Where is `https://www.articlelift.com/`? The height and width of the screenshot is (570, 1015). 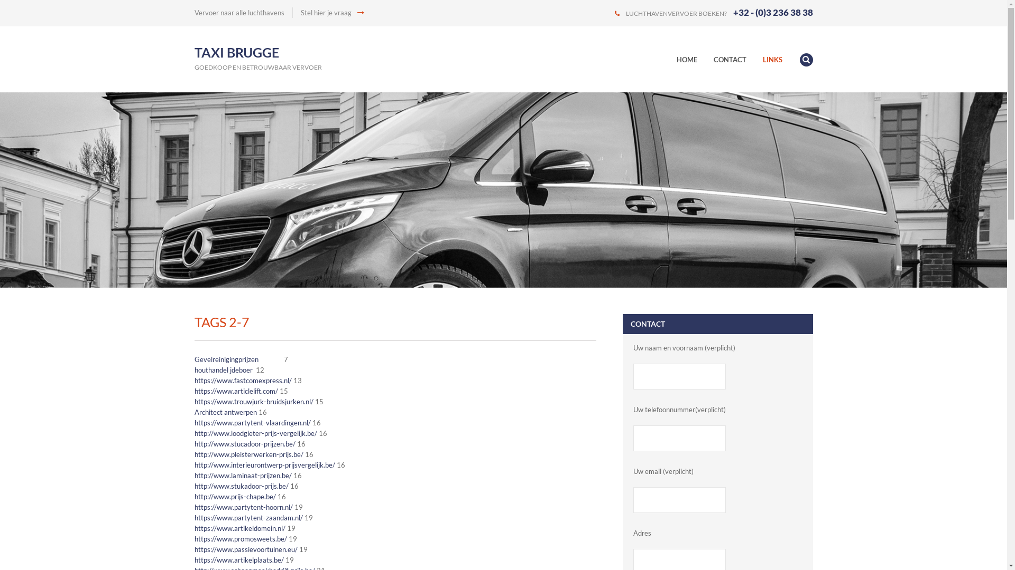
https://www.articlelift.com/ is located at coordinates (236, 391).